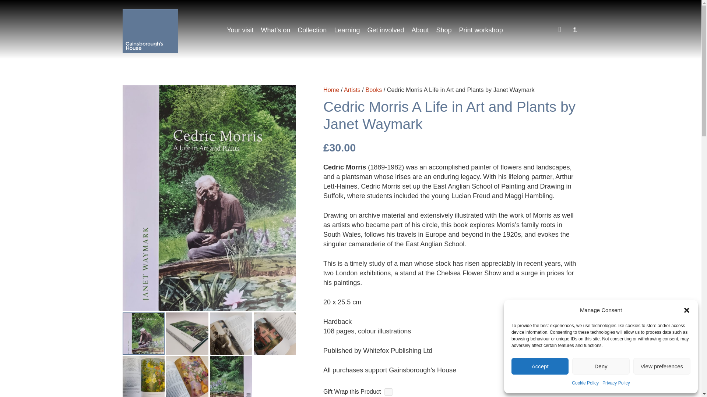 The height and width of the screenshot is (397, 707). Describe the element at coordinates (540, 366) in the screenshot. I see `Accept` at that location.